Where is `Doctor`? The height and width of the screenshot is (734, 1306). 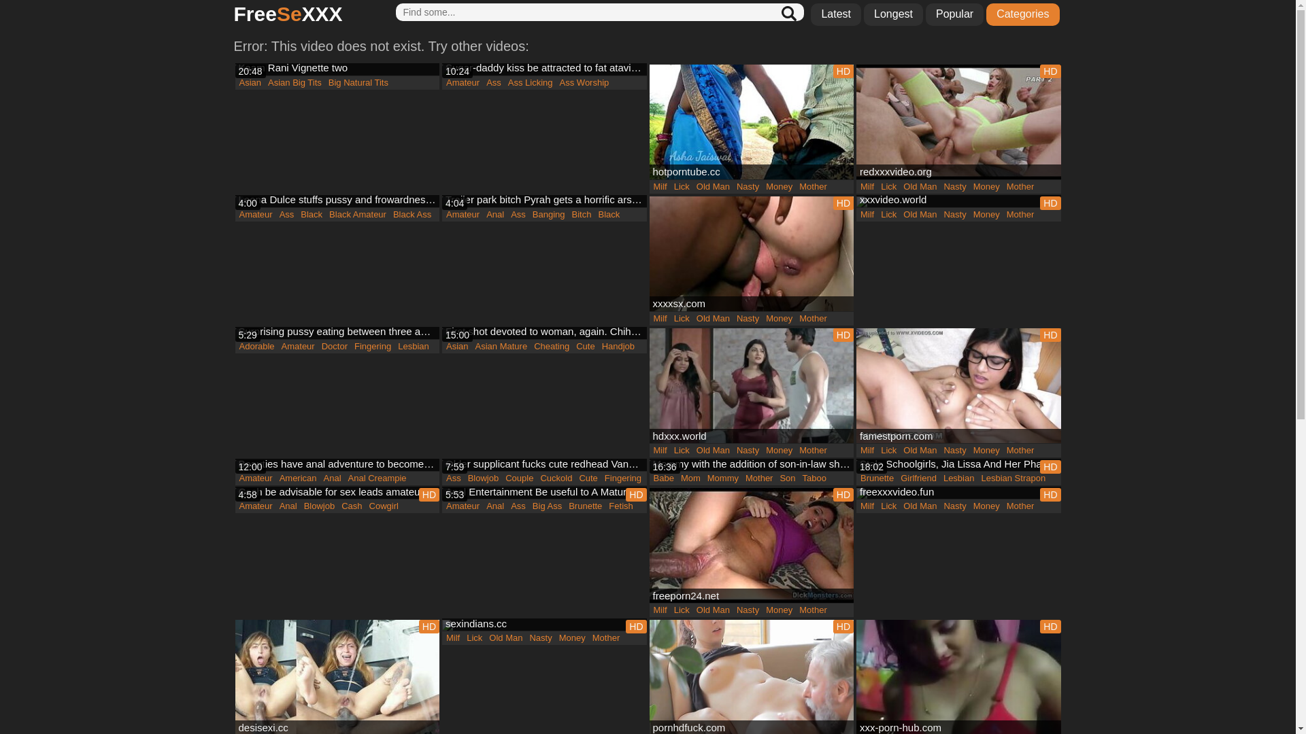 Doctor is located at coordinates (335, 347).